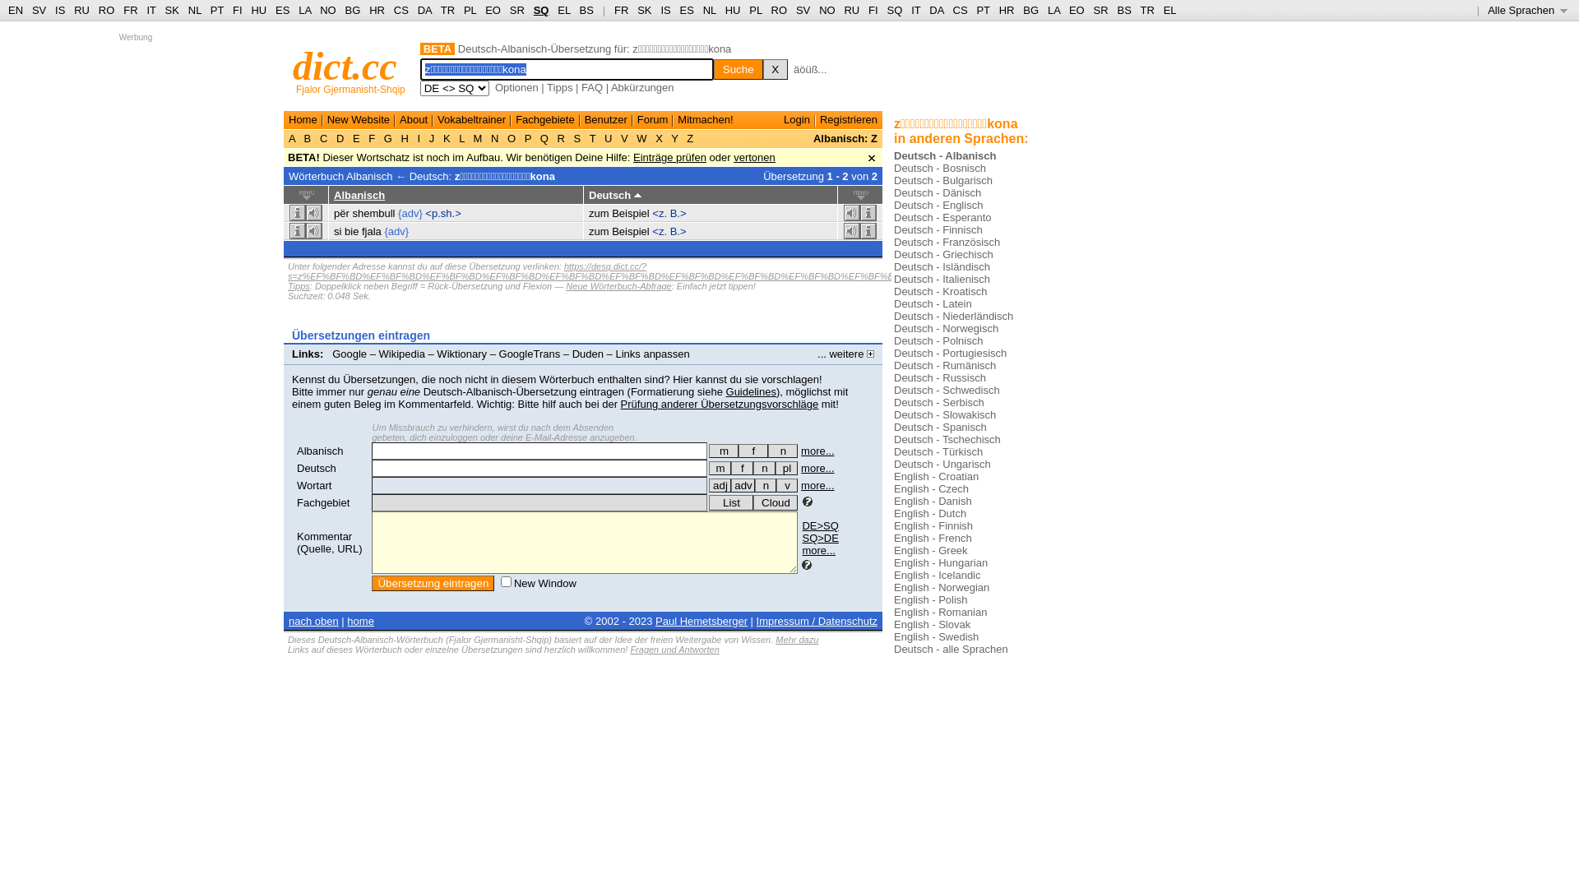  Describe the element at coordinates (739, 69) in the screenshot. I see `Suche` at that location.